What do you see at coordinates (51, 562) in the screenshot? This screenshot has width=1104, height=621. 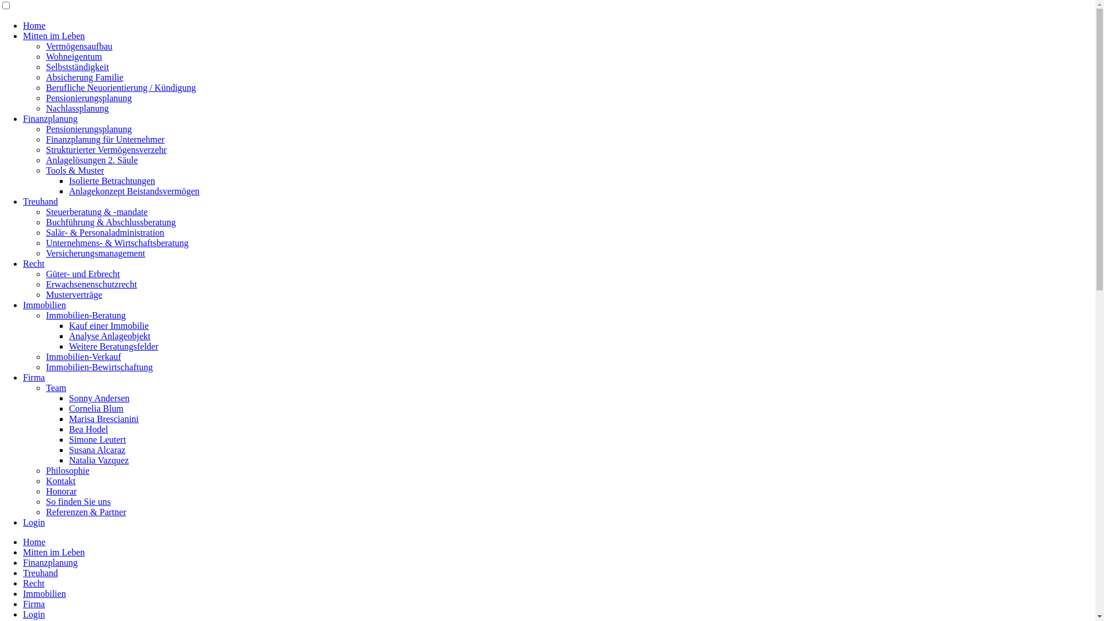 I see `Finanzplanung` at bounding box center [51, 562].